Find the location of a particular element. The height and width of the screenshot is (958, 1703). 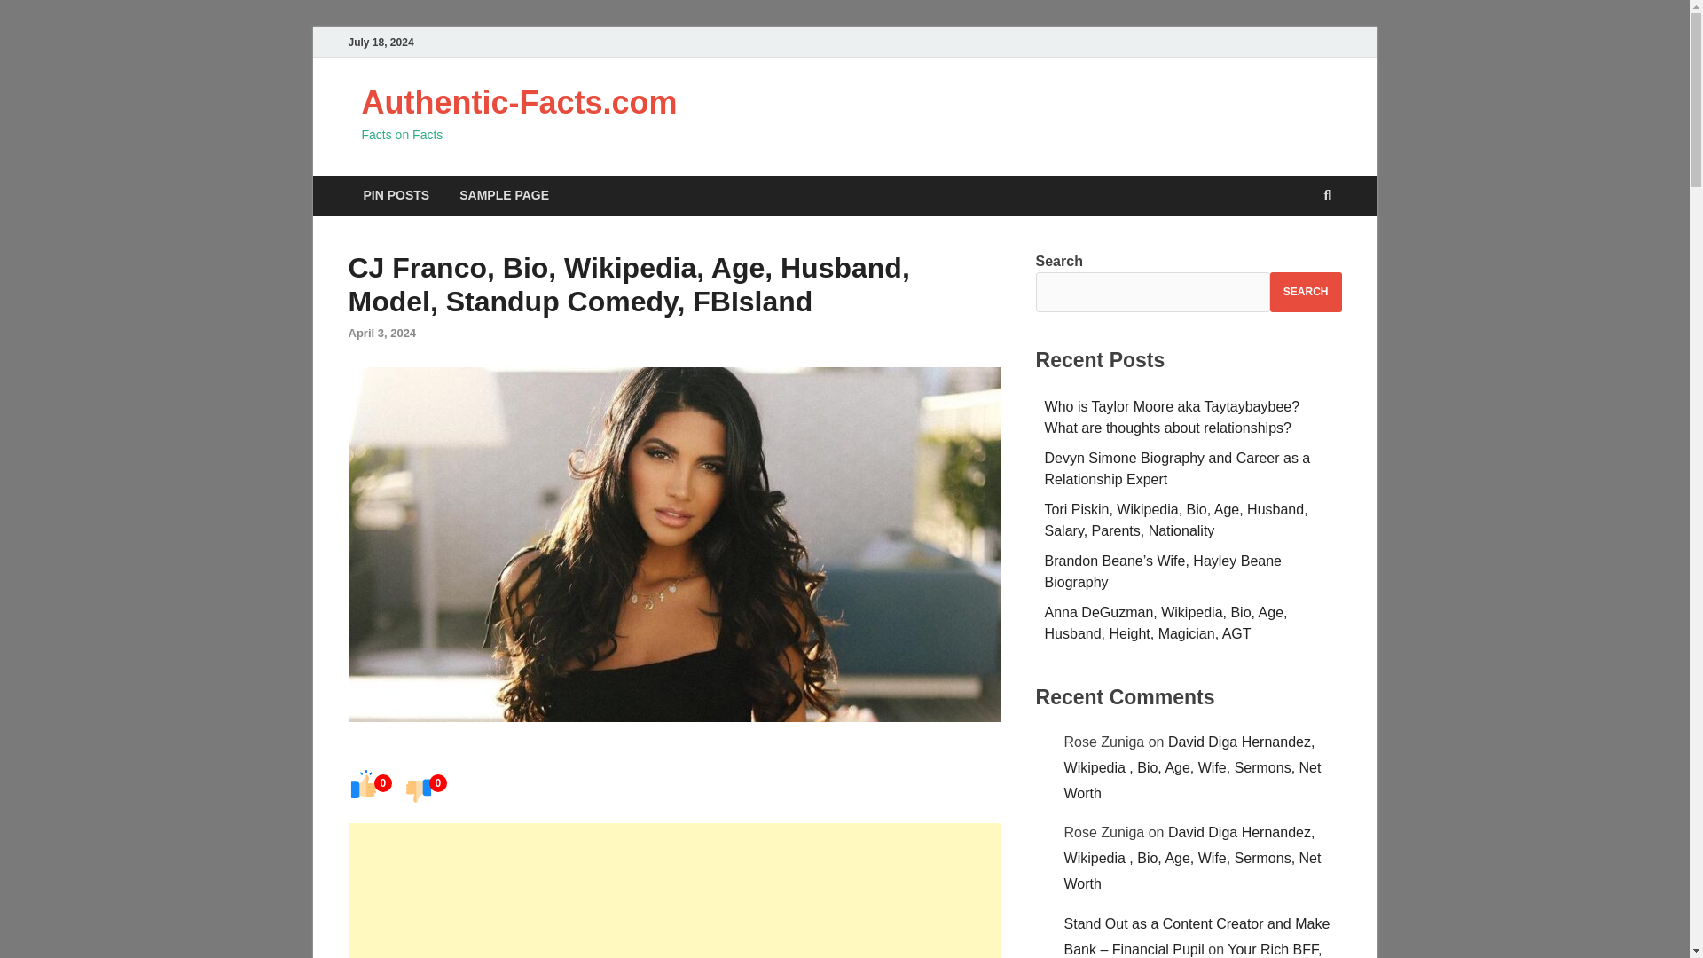

April 3, 2024 is located at coordinates (381, 334).